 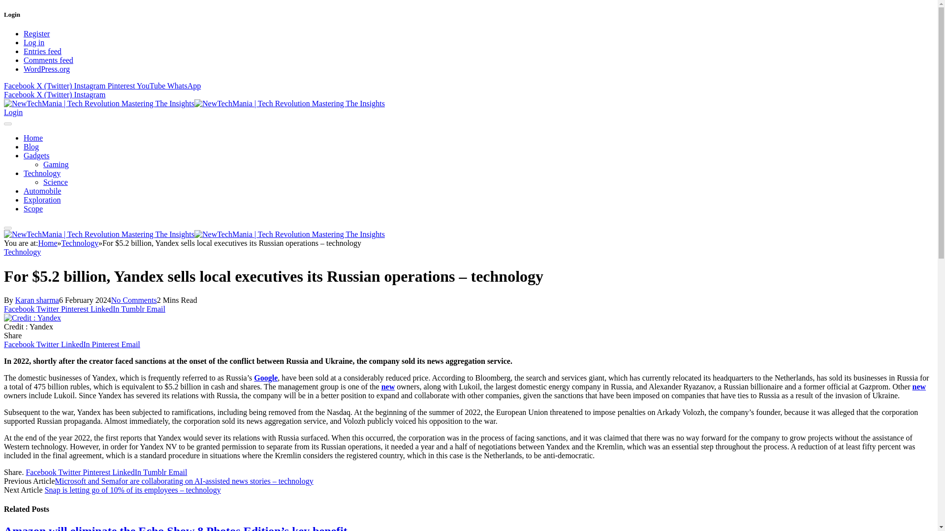 I want to click on Gadgets, so click(x=36, y=155).